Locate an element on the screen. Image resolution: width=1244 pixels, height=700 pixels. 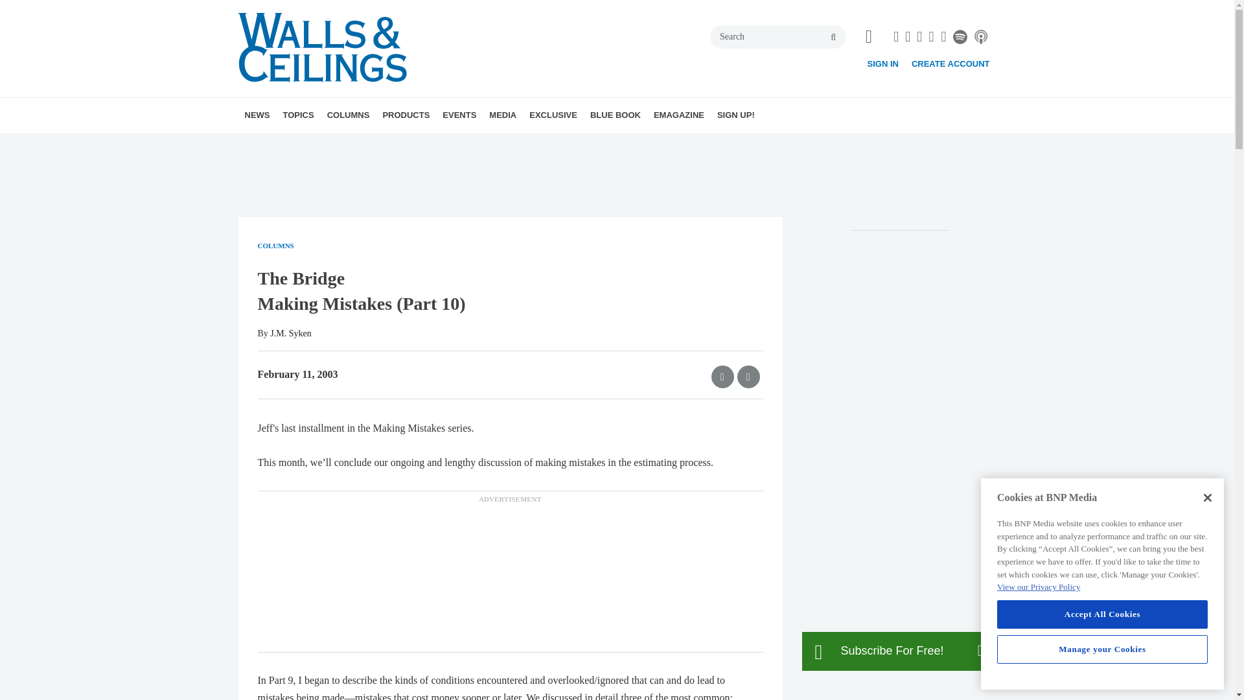
search is located at coordinates (833, 37).